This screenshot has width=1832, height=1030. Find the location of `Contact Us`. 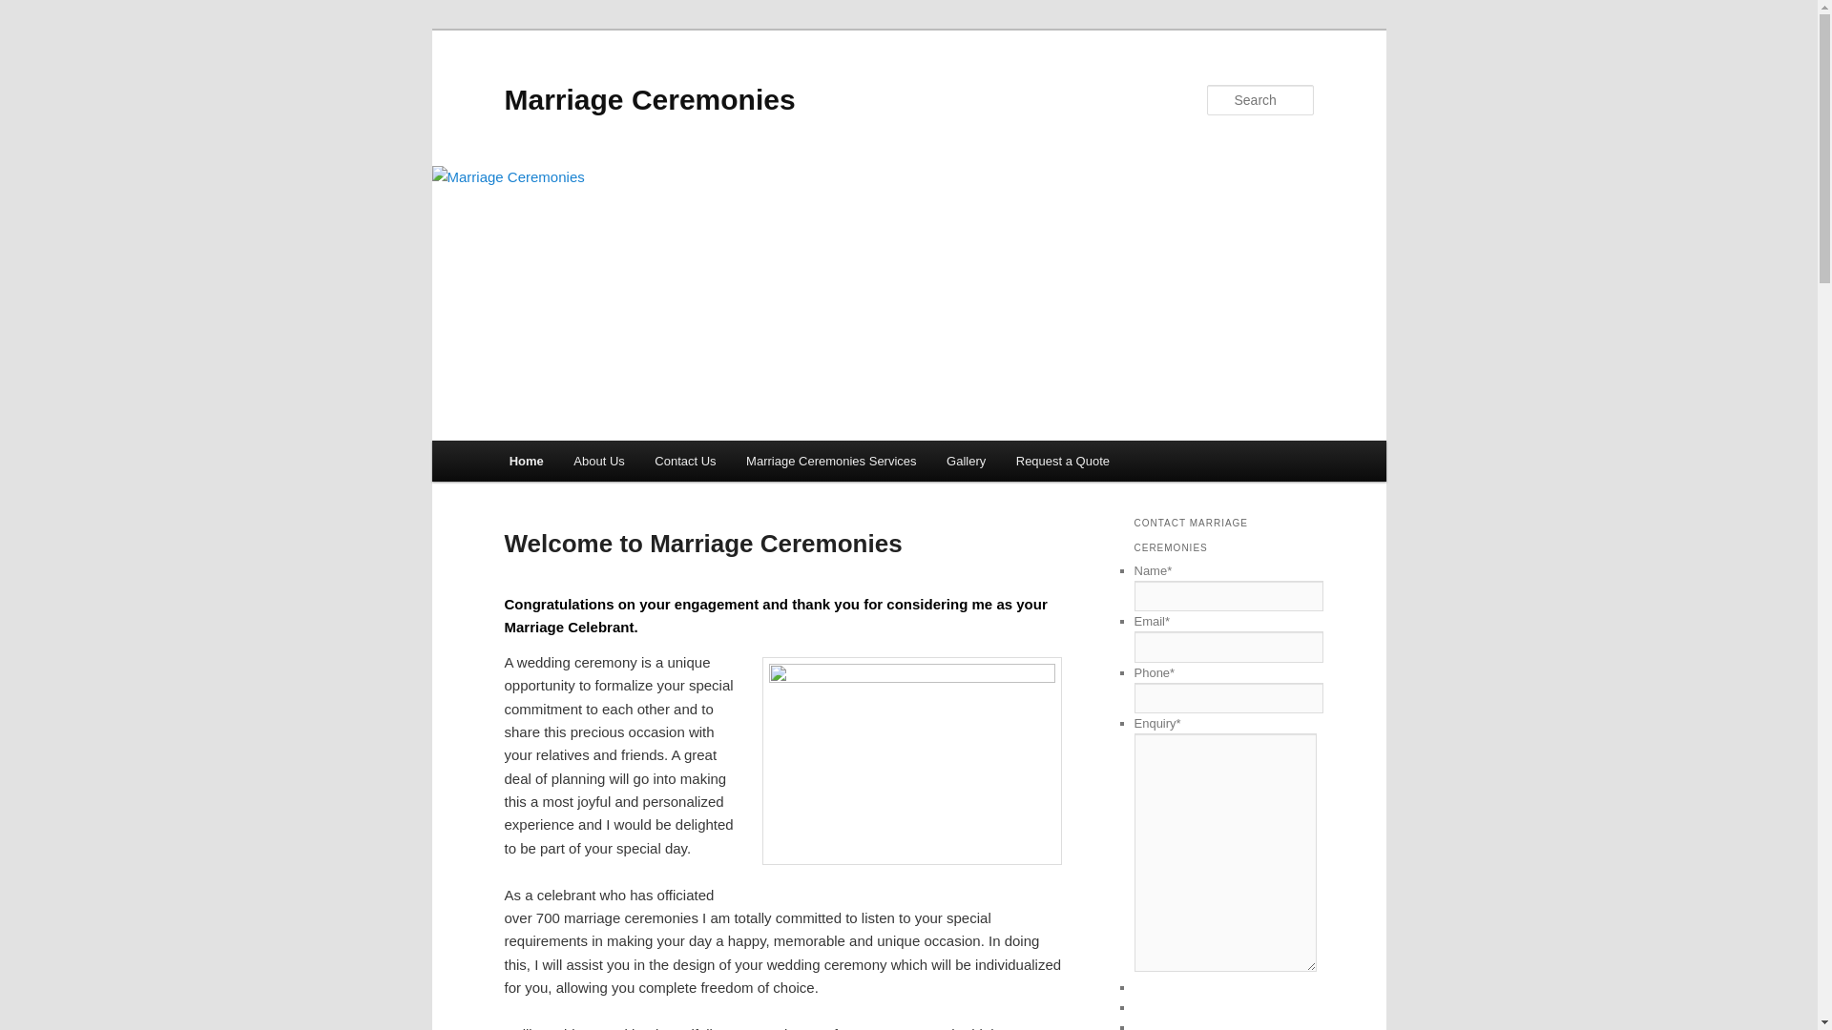

Contact Us is located at coordinates (686, 462).